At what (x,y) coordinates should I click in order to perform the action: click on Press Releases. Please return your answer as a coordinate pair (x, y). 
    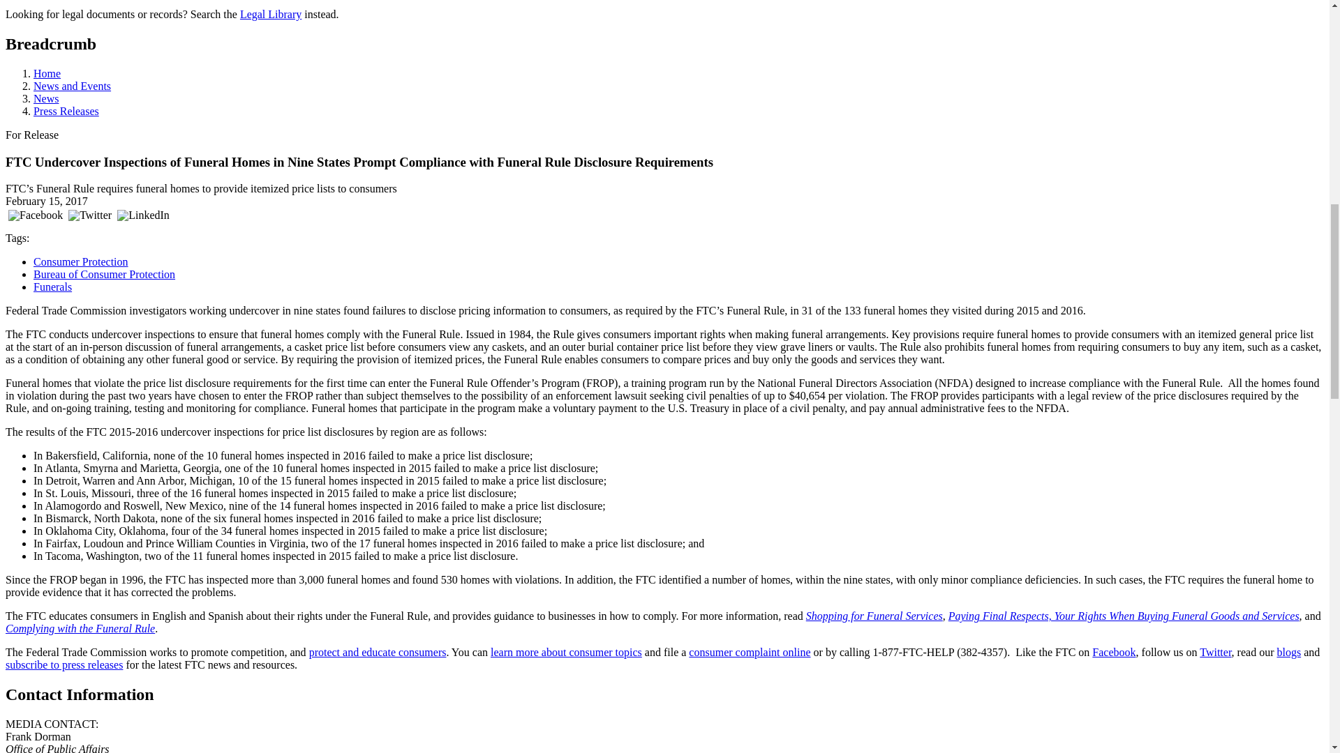
    Looking at the image, I should click on (66, 112).